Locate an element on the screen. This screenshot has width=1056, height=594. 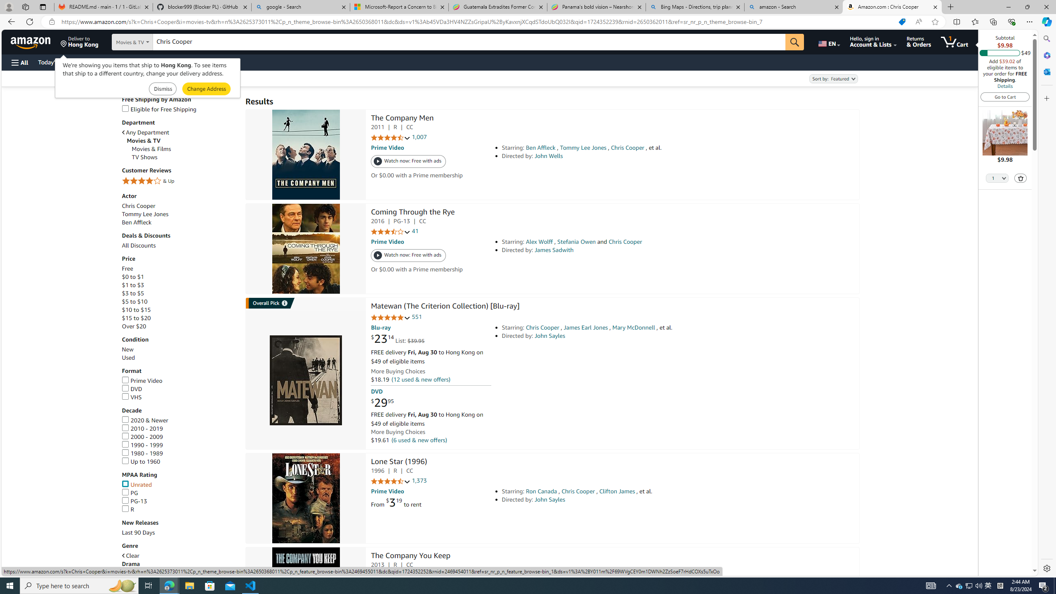
$29.95 is located at coordinates (382, 403).